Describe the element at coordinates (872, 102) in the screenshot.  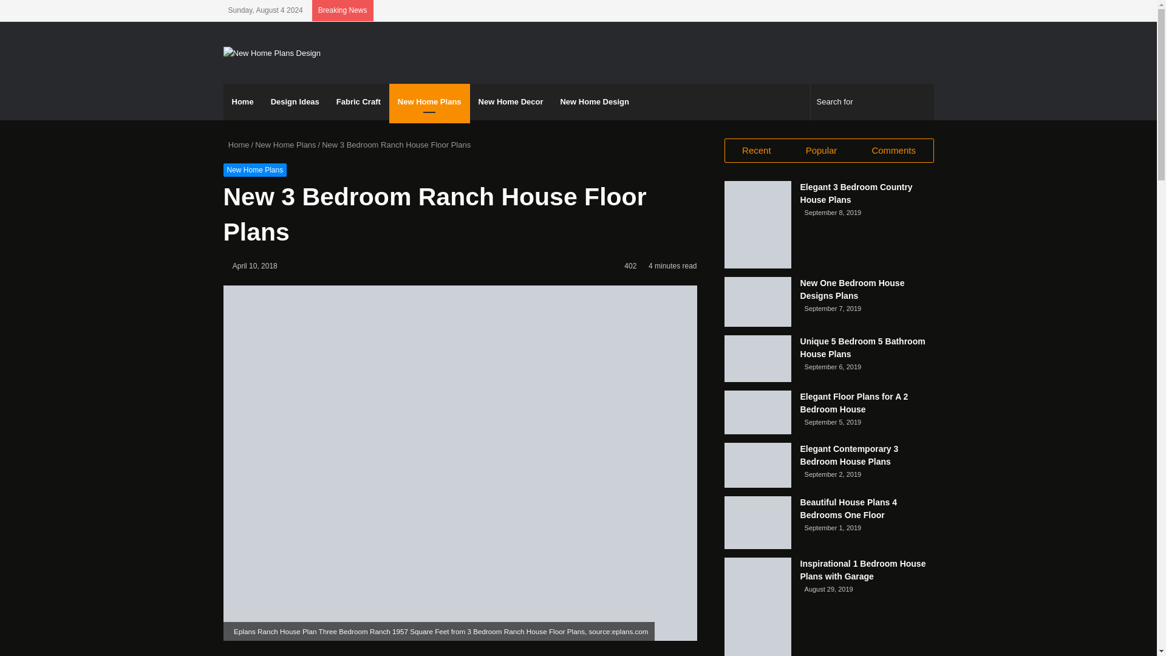
I see `Search for` at that location.